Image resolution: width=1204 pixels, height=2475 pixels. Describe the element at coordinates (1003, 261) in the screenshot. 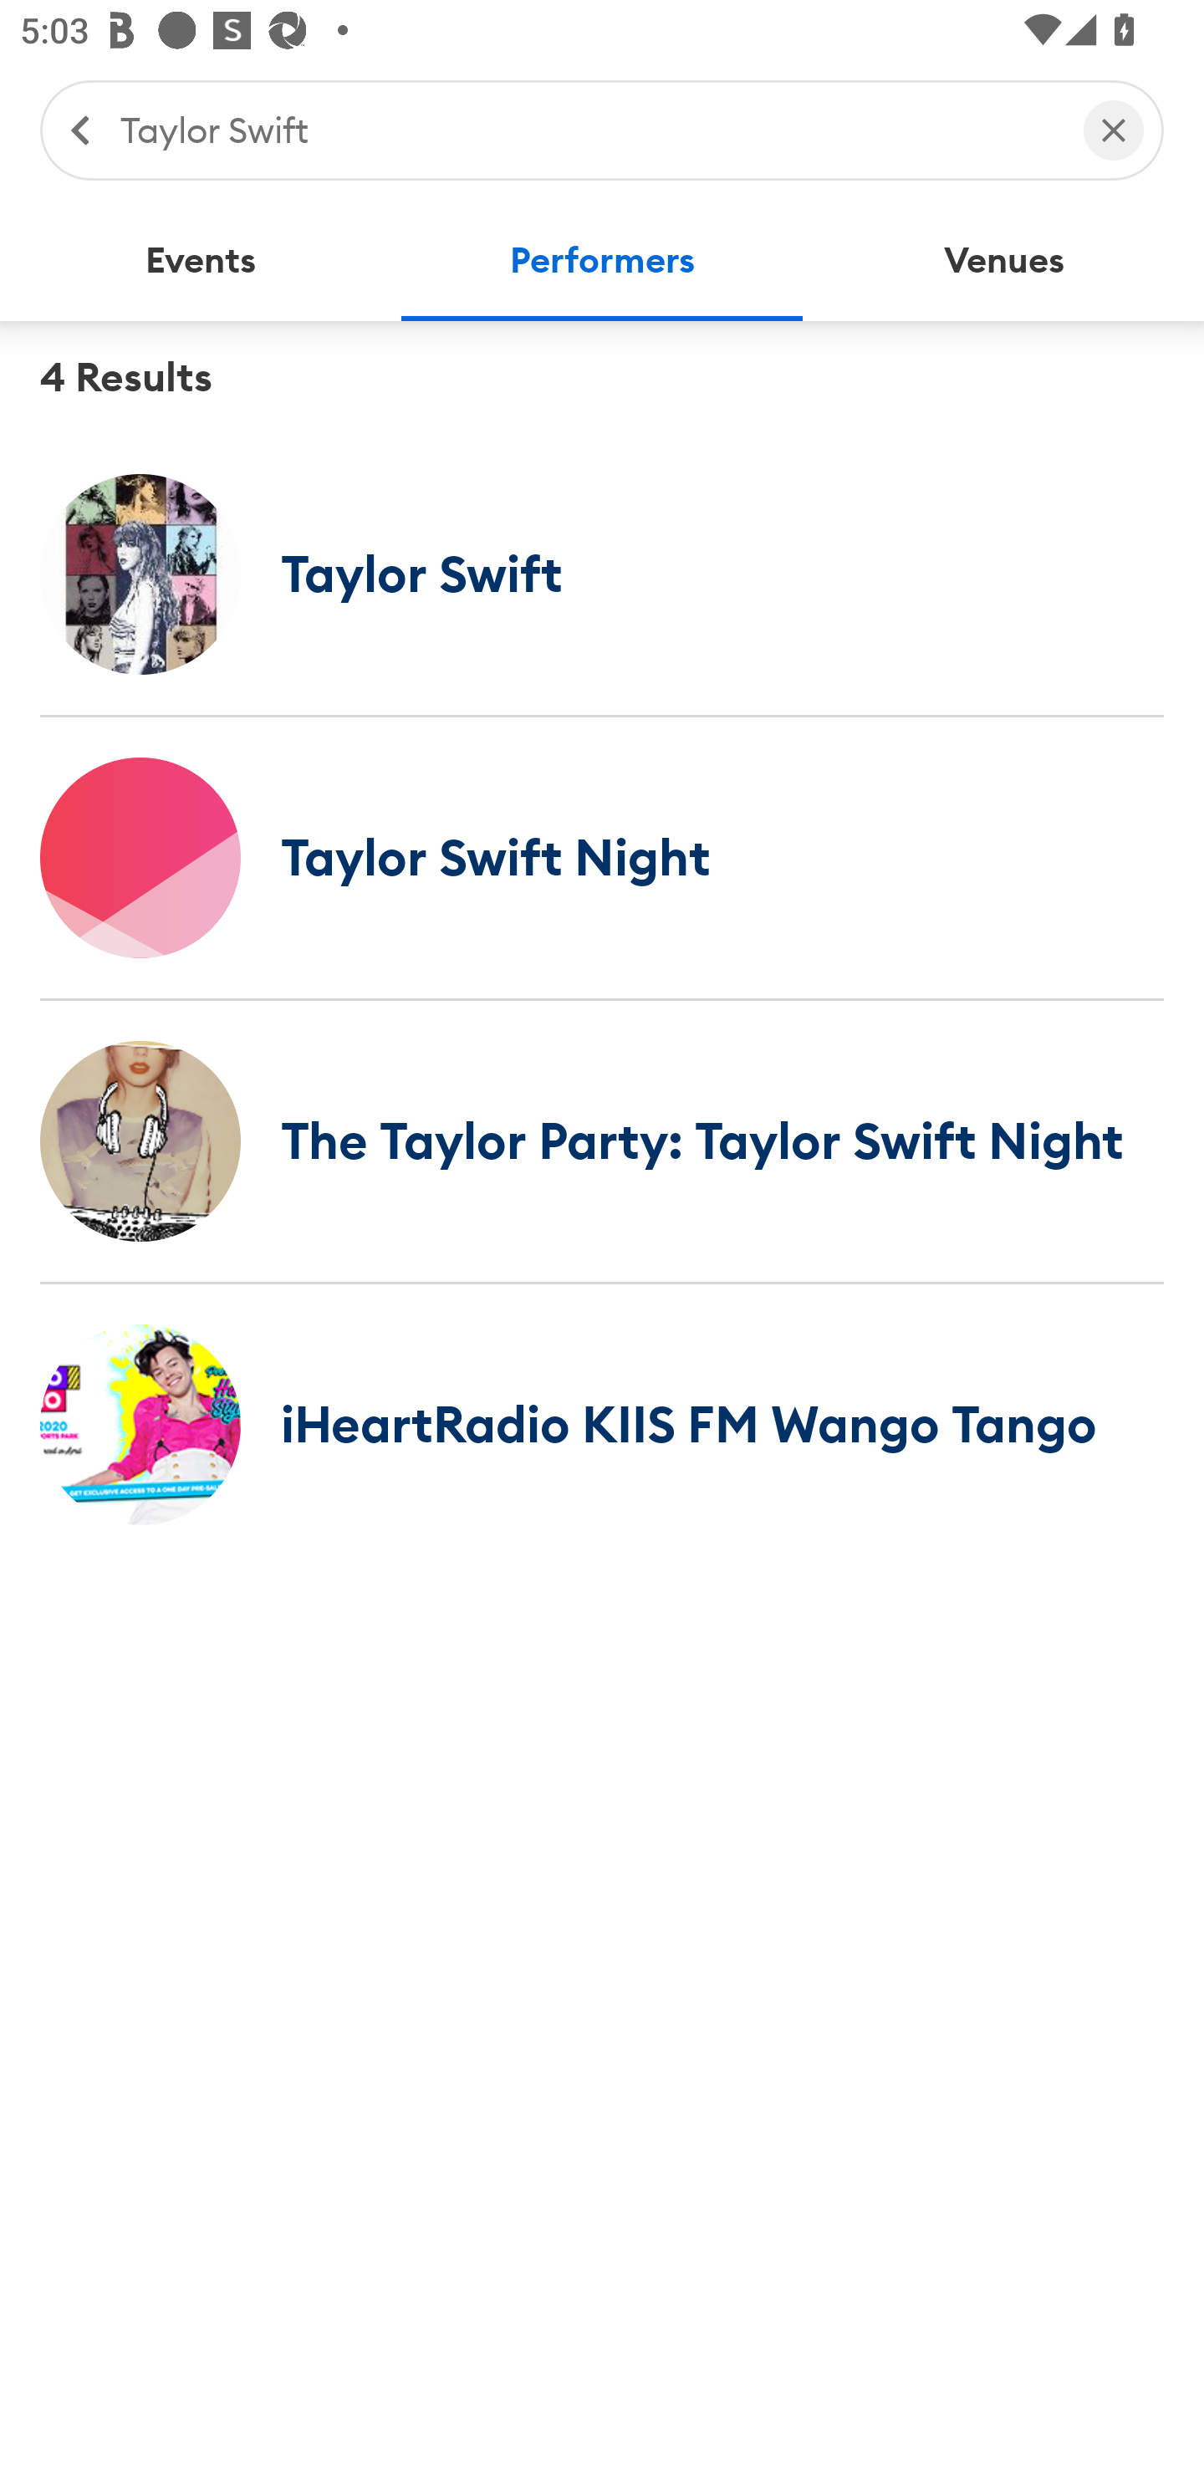

I see `Venues` at that location.